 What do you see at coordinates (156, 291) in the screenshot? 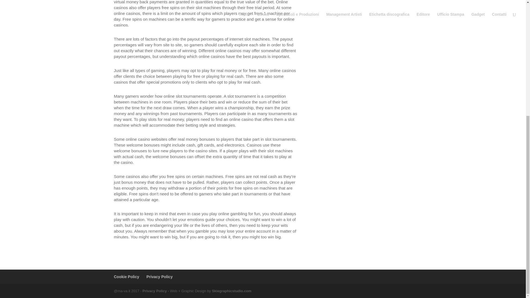
I see `Privacy Policy -` at bounding box center [156, 291].